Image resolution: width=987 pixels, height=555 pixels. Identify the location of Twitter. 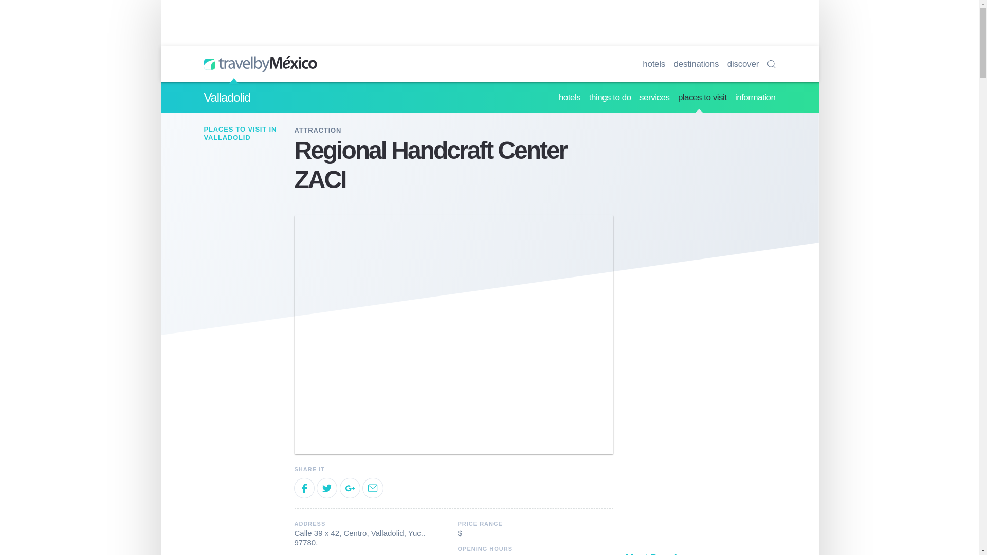
(326, 488).